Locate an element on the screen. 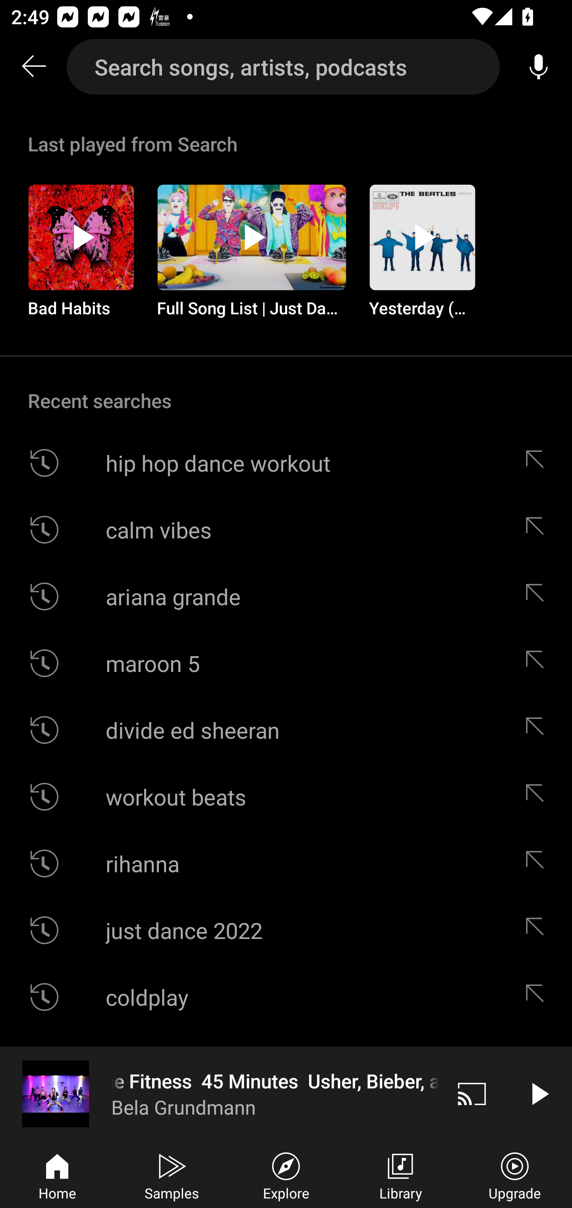 The height and width of the screenshot is (1208, 572). Library is located at coordinates (400, 1175).